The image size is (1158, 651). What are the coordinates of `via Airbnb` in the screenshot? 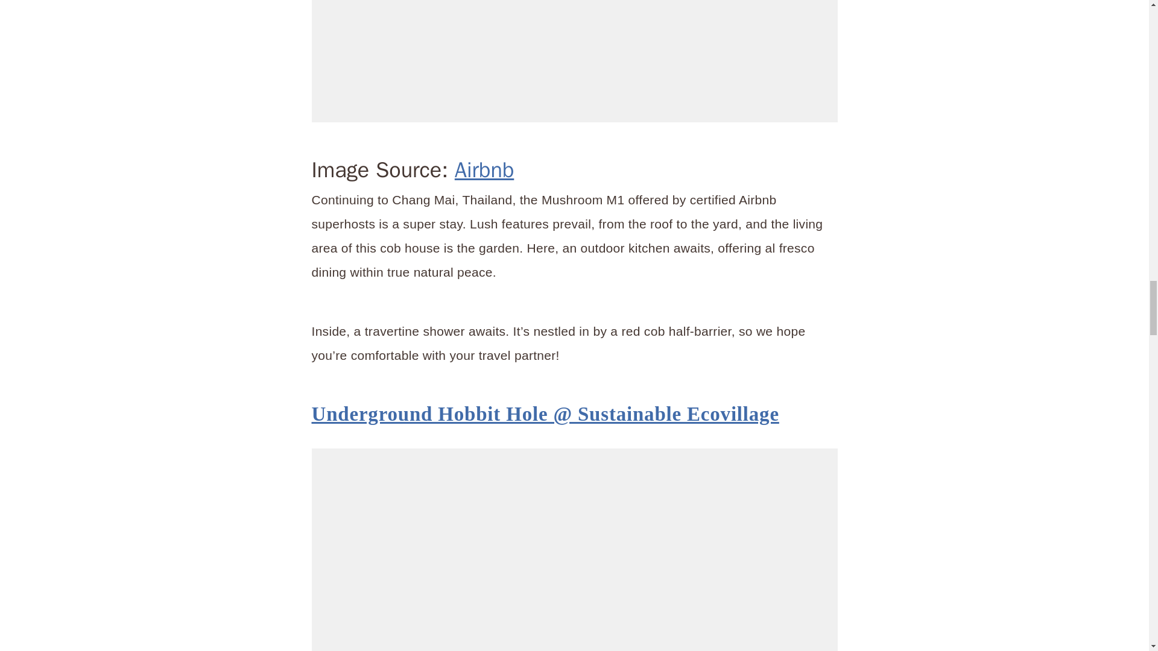 It's located at (574, 61).